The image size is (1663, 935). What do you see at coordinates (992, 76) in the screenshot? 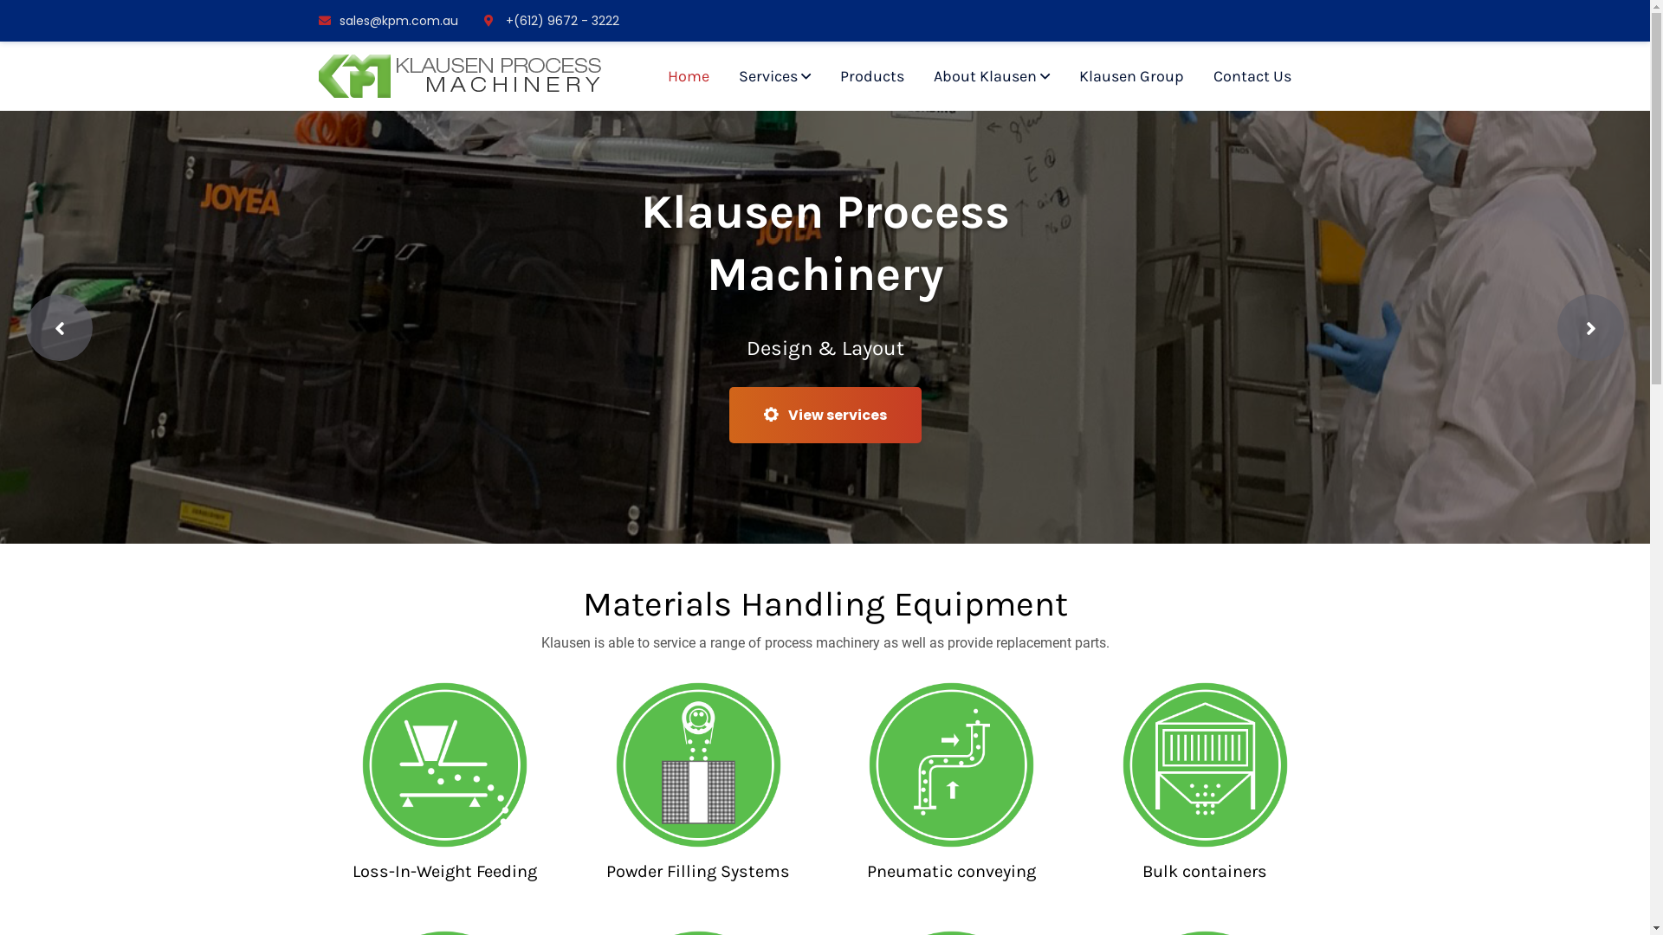
I see `About Klausen` at bounding box center [992, 76].